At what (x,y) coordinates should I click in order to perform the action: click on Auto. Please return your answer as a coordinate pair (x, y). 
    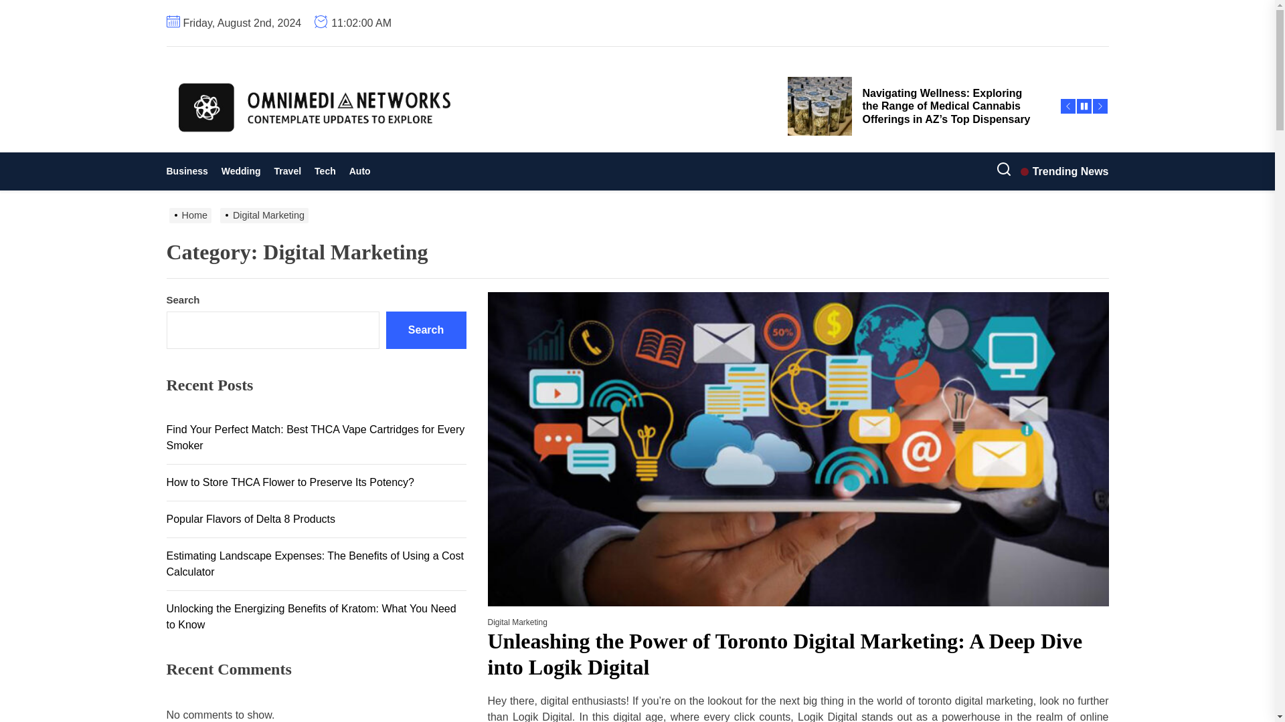
    Looking at the image, I should click on (360, 171).